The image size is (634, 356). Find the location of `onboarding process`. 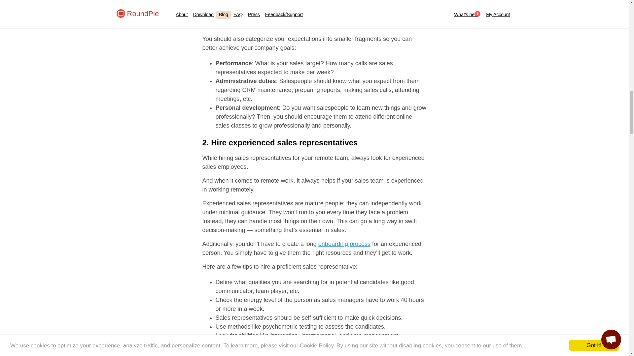

onboarding process is located at coordinates (344, 244).